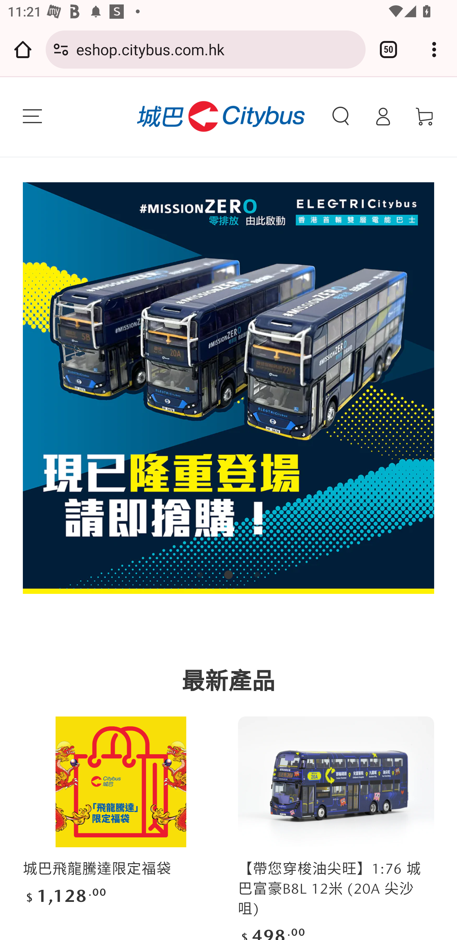 This screenshot has height=940, width=457. I want to click on  , so click(228, 388).